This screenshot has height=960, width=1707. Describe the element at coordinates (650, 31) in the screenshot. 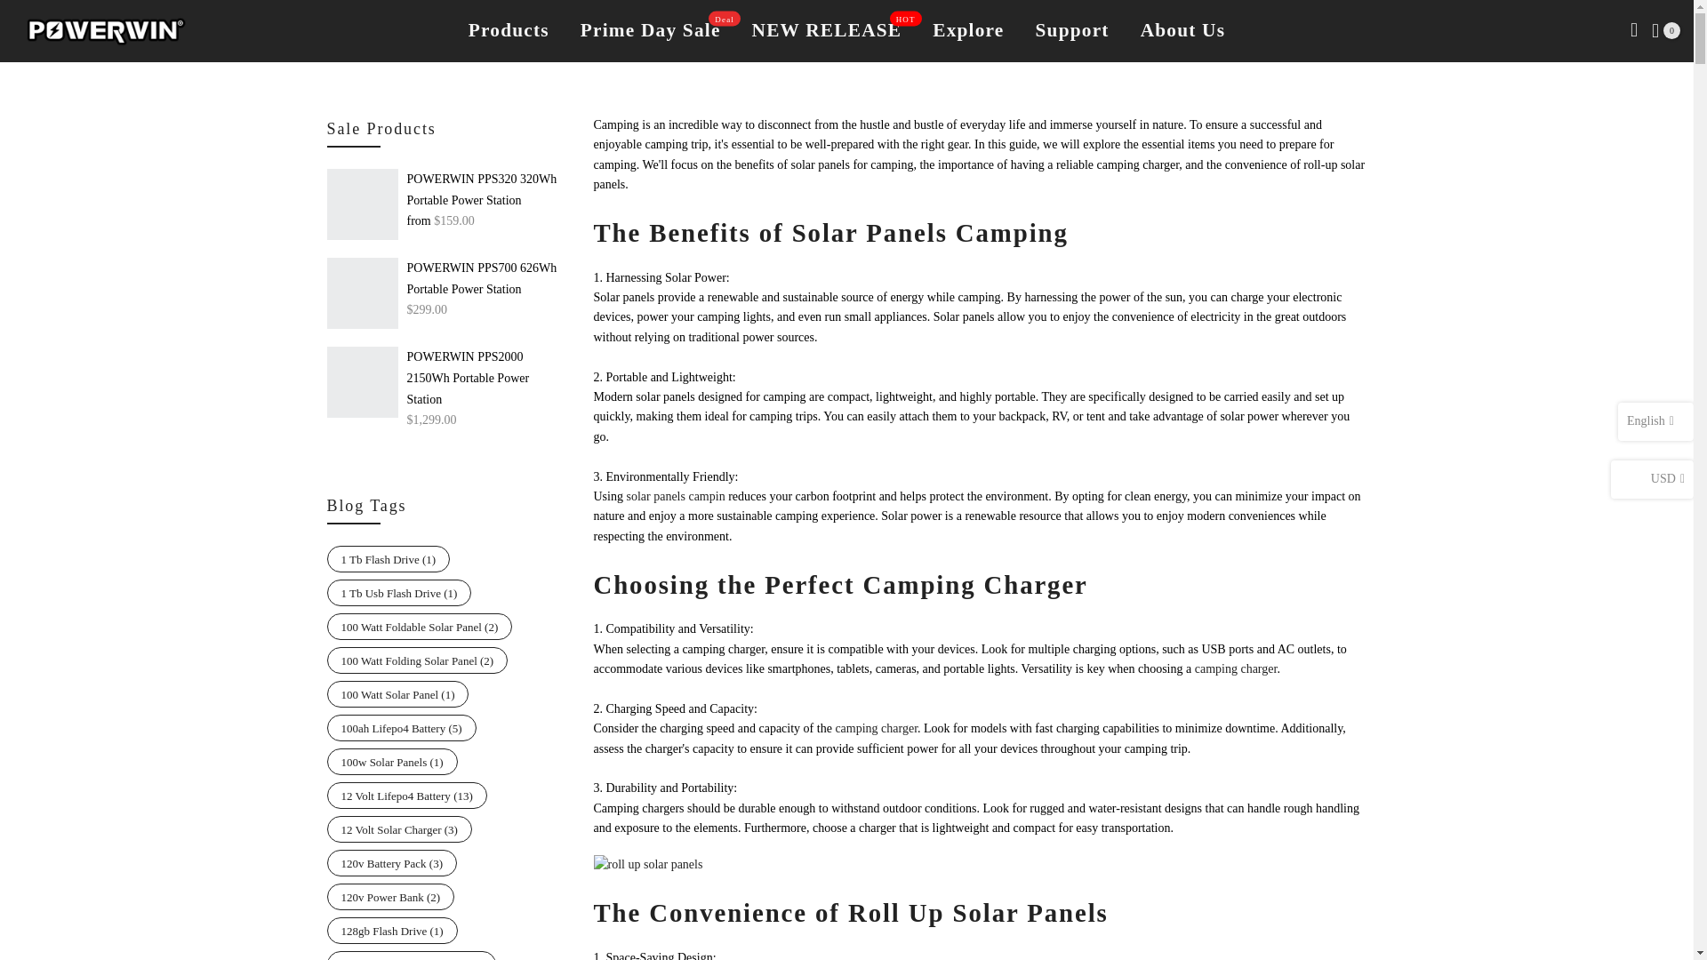

I see `camping charger` at that location.